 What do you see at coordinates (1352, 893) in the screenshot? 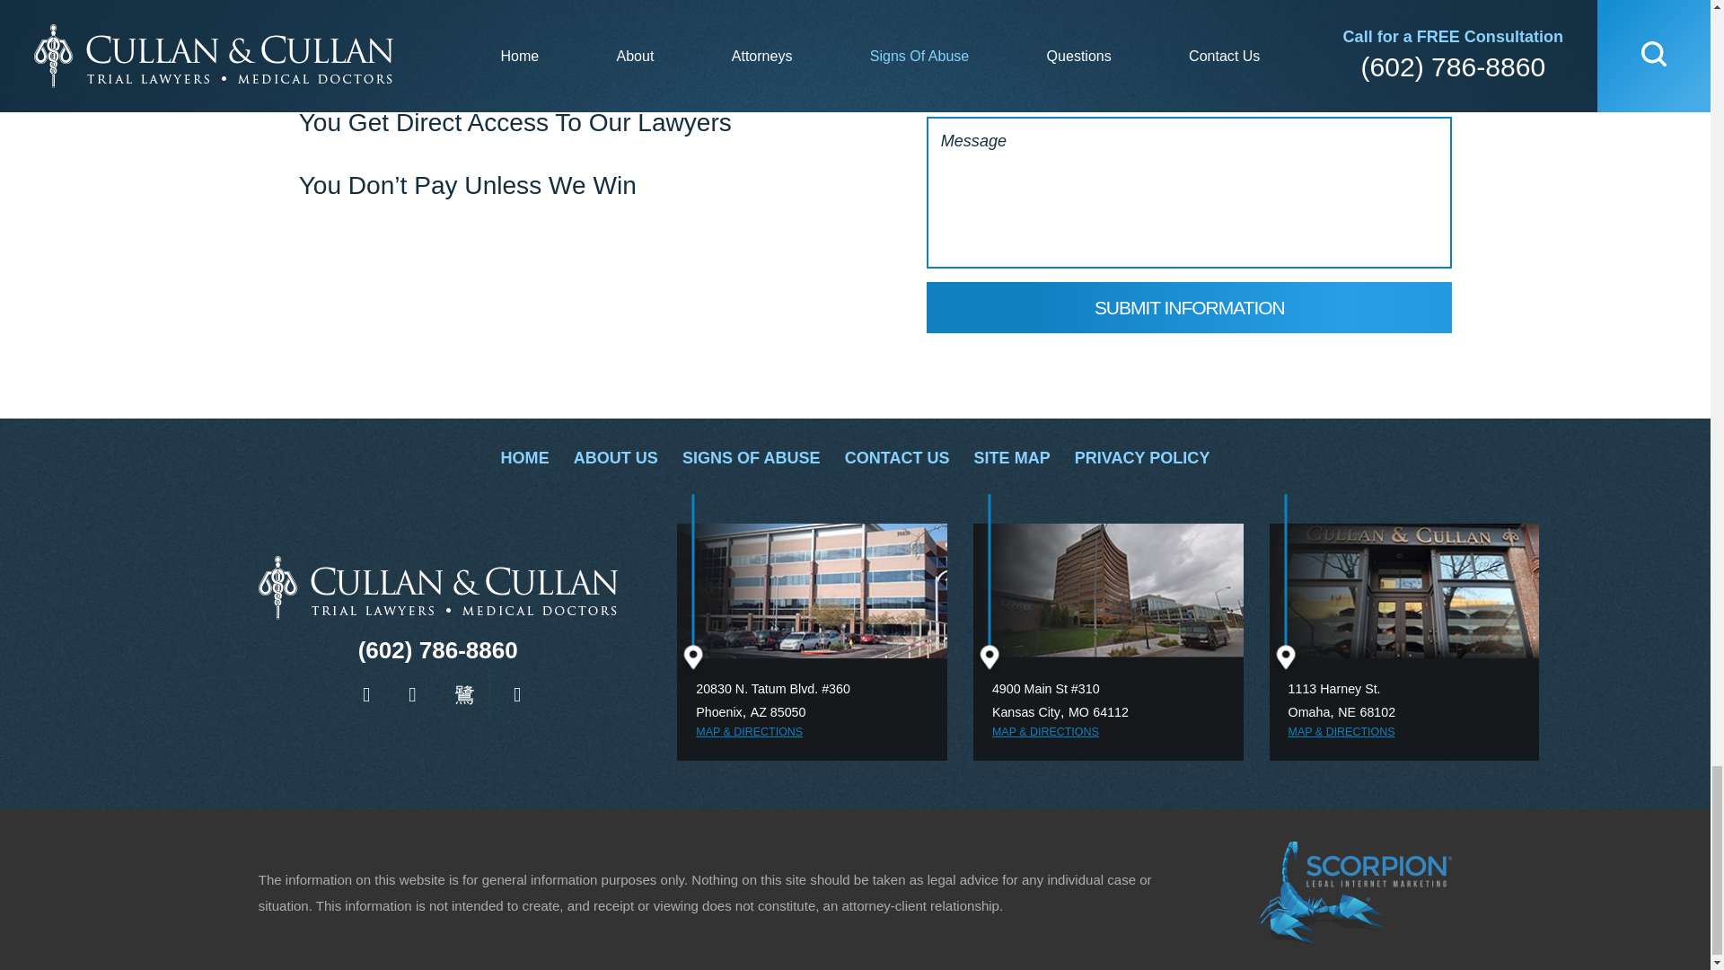
I see `Scorpion Legal Internet Marketing` at bounding box center [1352, 893].